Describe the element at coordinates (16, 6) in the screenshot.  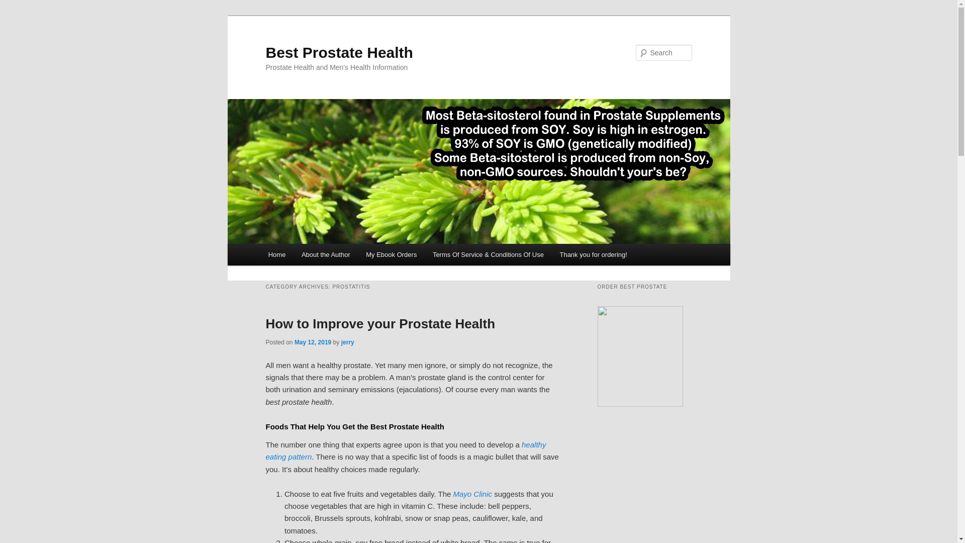
I see `Search` at that location.